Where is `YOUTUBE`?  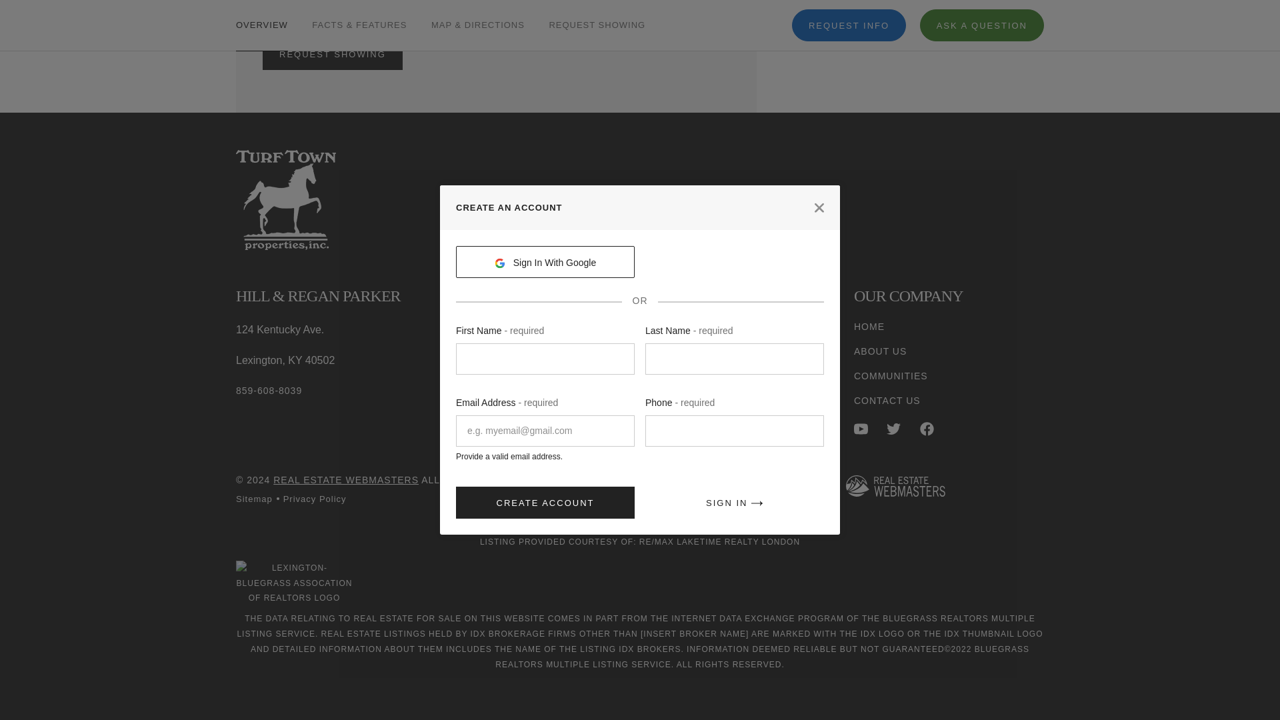 YOUTUBE is located at coordinates (860, 429).